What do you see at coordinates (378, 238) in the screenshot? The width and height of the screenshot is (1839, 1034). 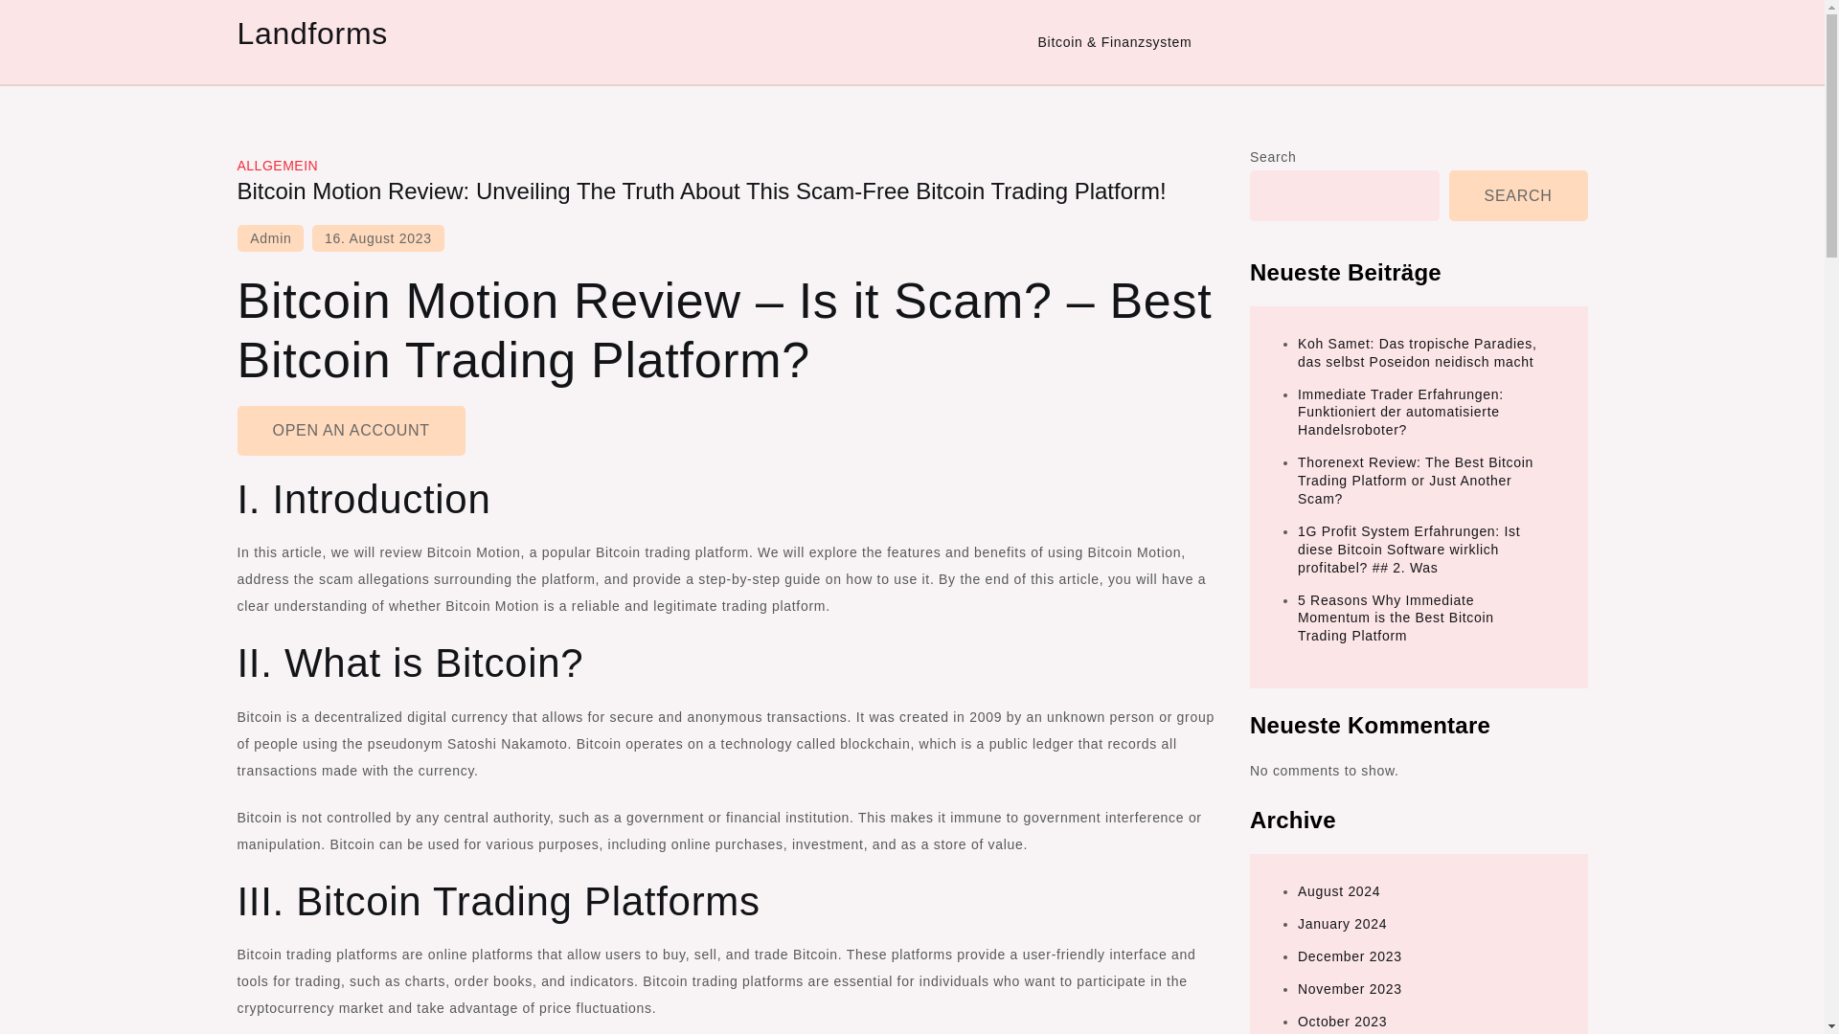 I see `16. August 2023` at bounding box center [378, 238].